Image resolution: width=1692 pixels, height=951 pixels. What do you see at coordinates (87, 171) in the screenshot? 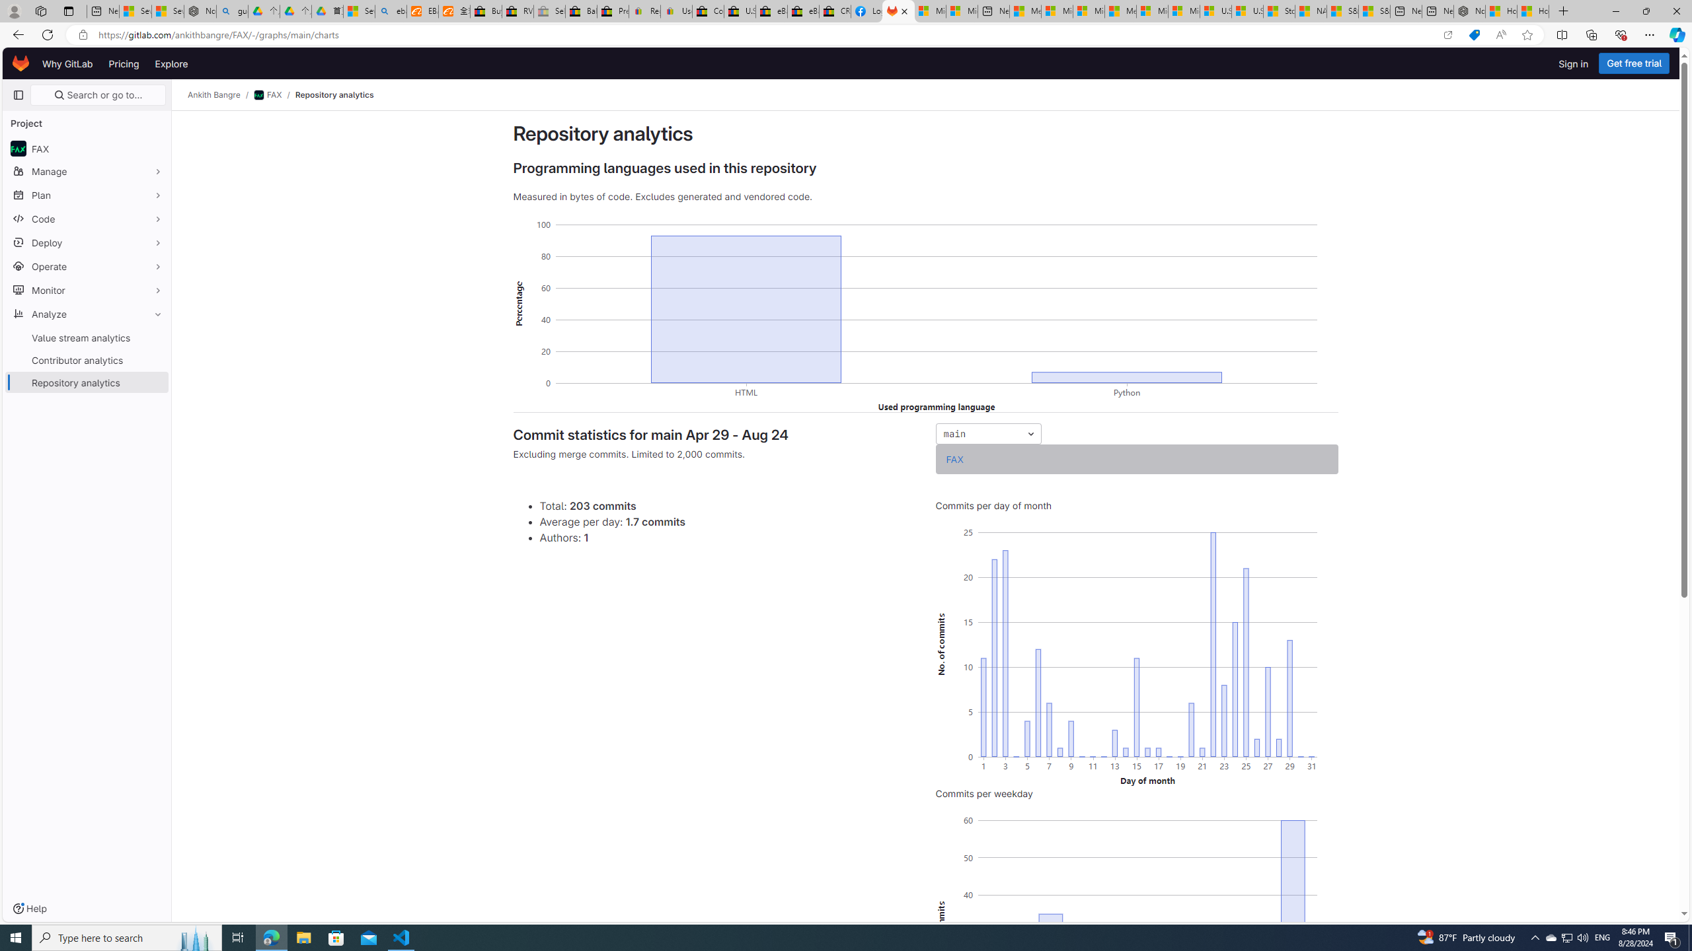
I see `Manage` at bounding box center [87, 171].